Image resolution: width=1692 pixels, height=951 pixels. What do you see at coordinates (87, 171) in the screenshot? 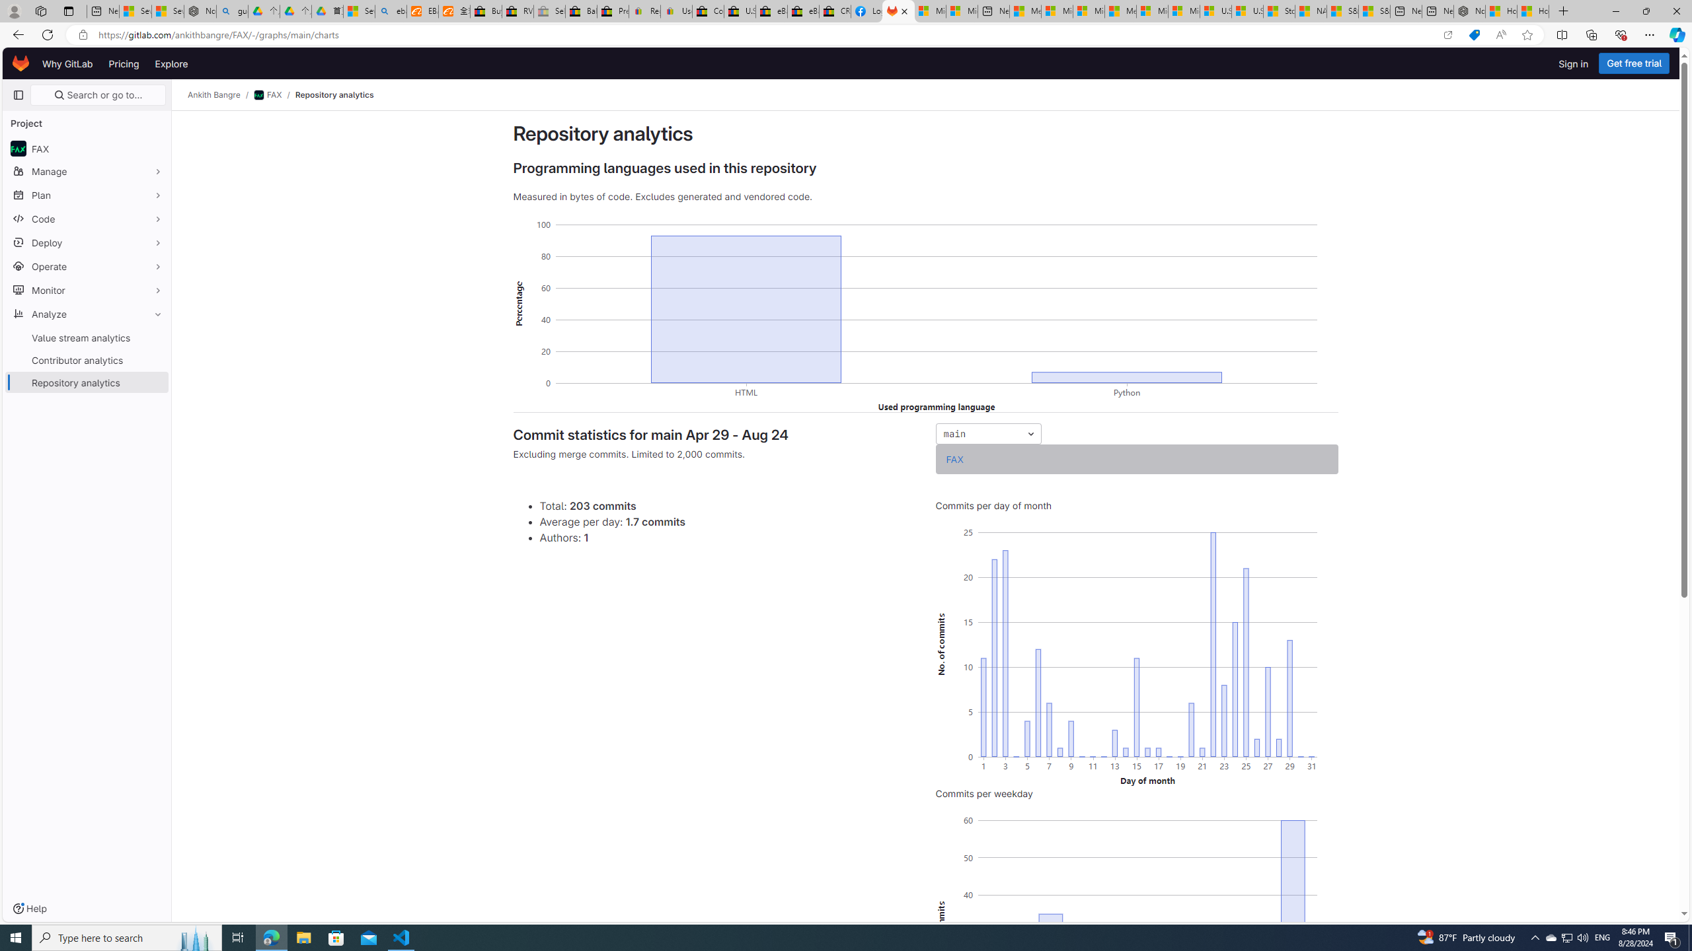
I see `Manage` at bounding box center [87, 171].